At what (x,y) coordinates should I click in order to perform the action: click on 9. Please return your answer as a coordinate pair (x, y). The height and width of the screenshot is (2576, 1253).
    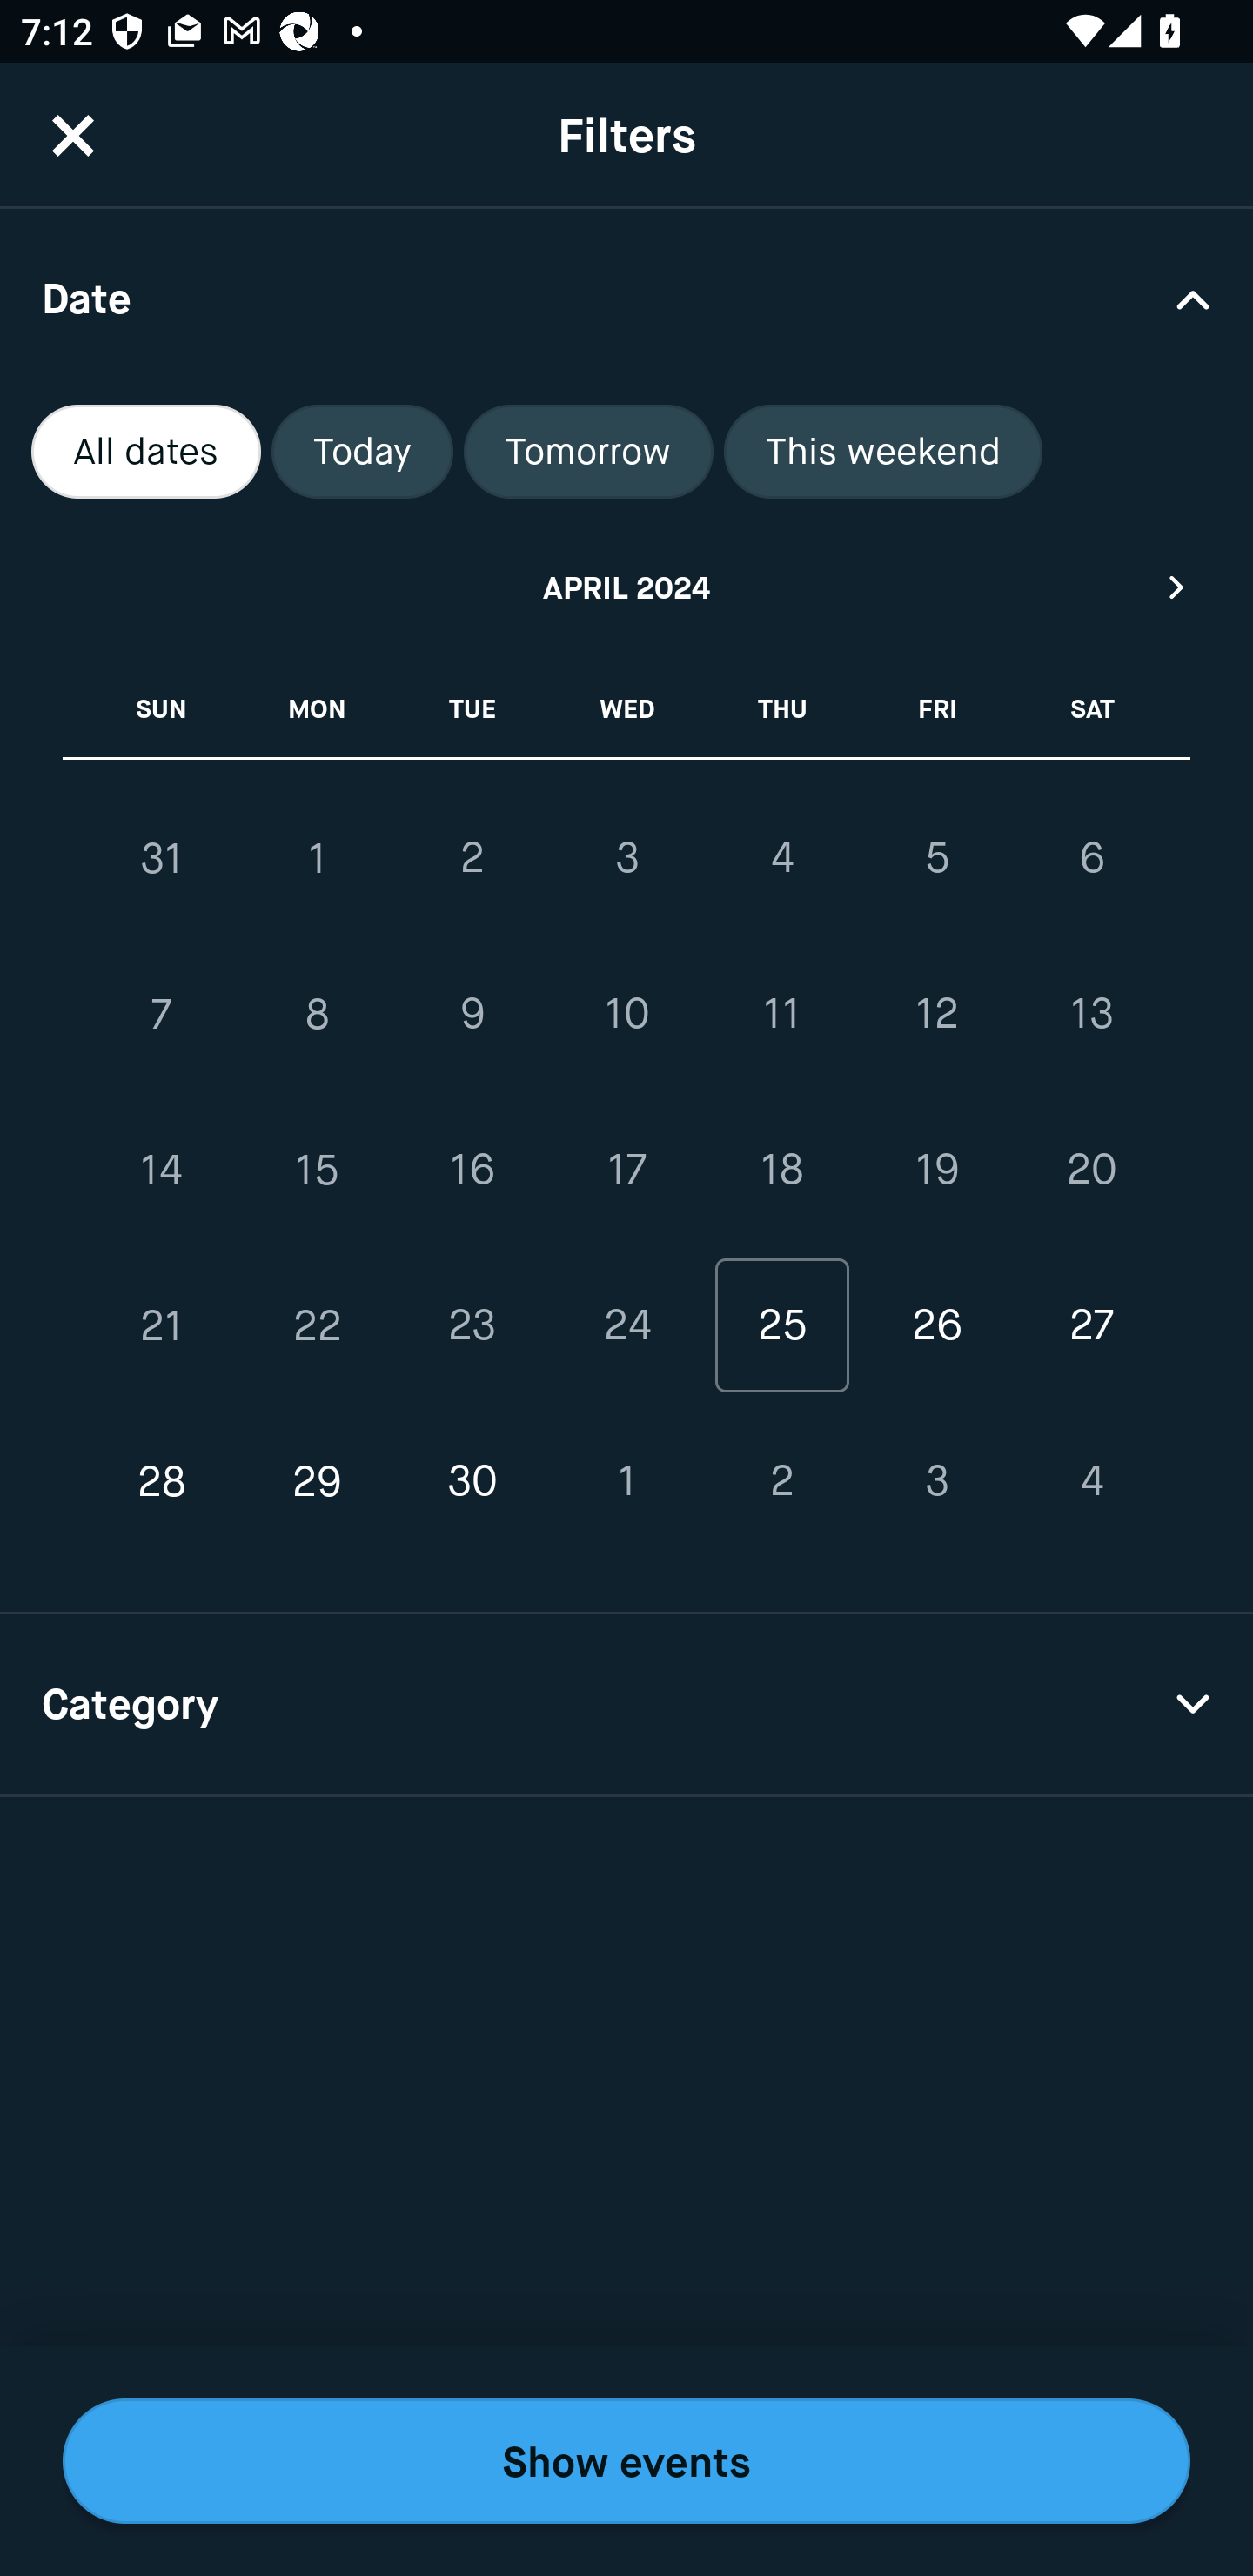
    Looking at the image, I should click on (472, 1015).